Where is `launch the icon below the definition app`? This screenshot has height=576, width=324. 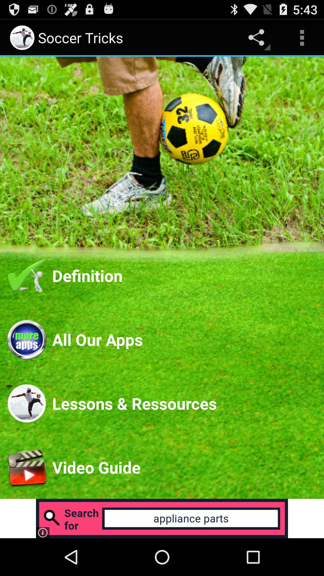
launch the icon below the definition app is located at coordinates (184, 339).